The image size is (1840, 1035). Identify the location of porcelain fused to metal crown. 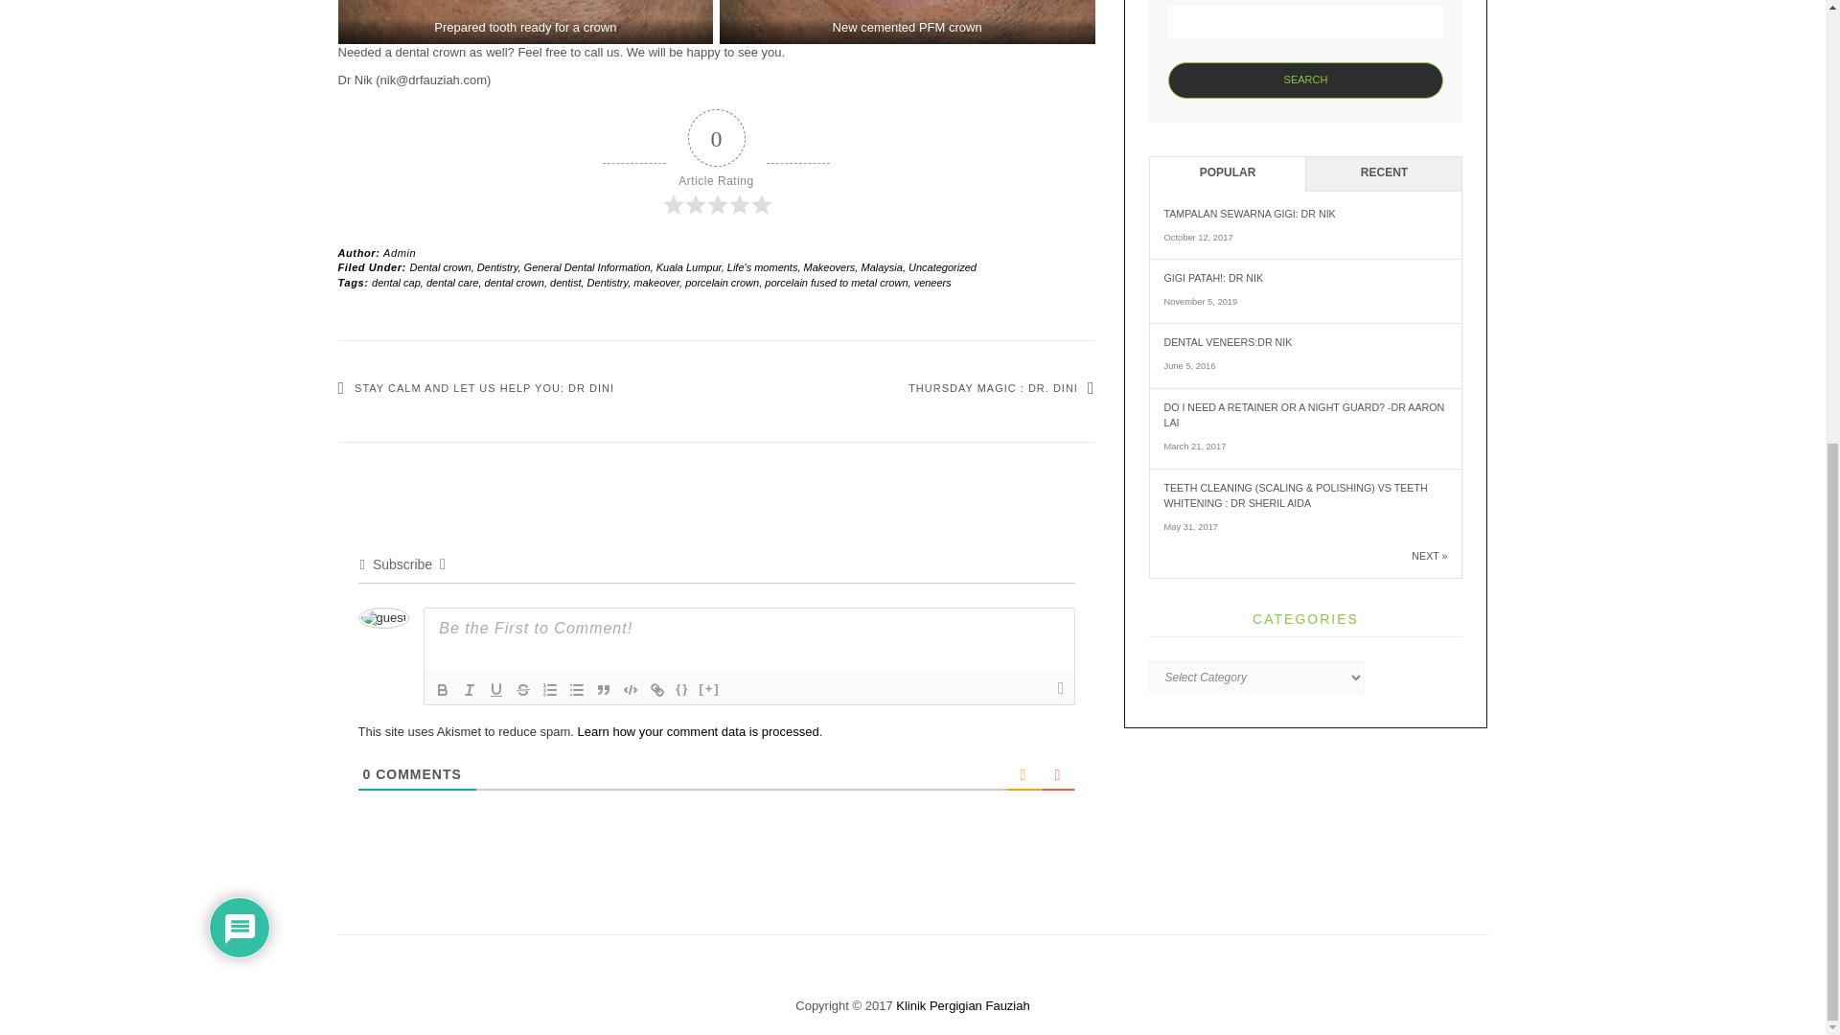
(836, 283).